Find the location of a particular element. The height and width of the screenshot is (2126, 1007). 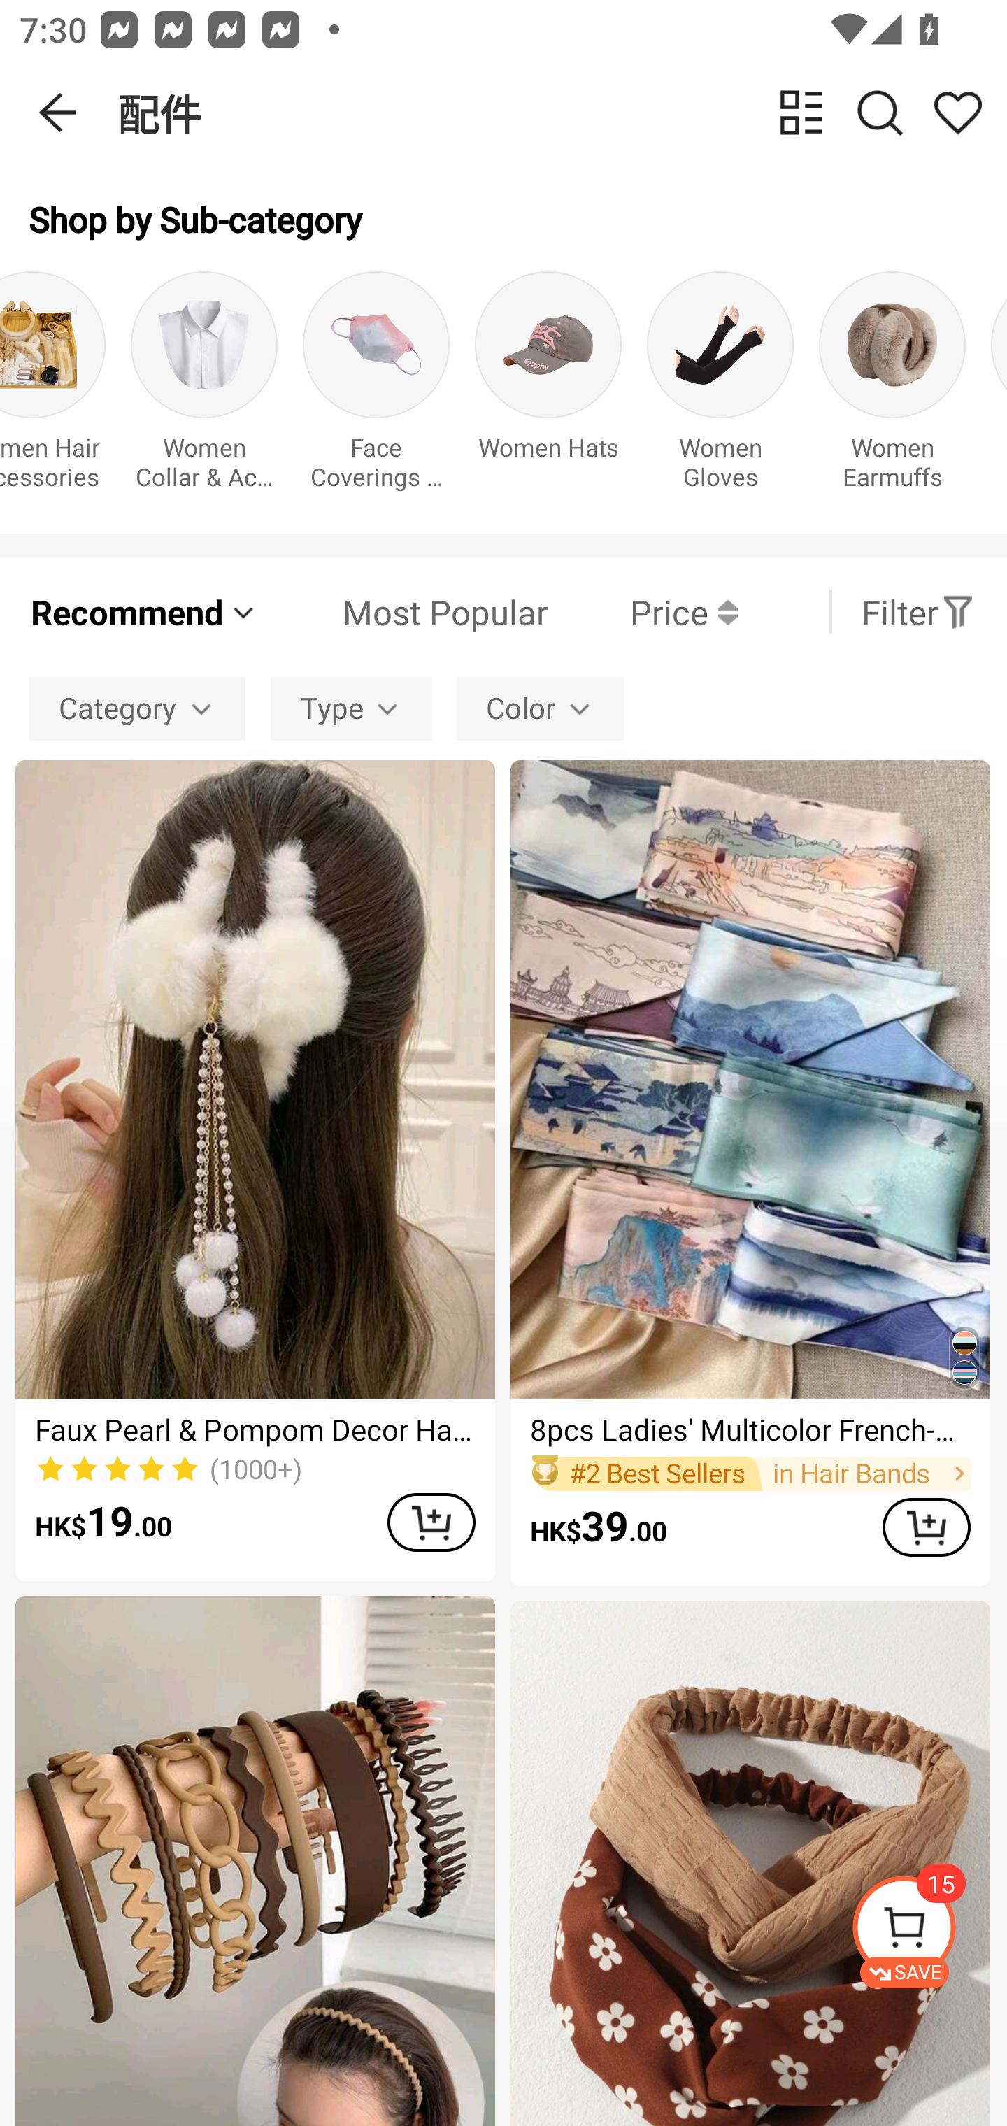

#2 Best Sellers in Hair Bands is located at coordinates (750, 1473).